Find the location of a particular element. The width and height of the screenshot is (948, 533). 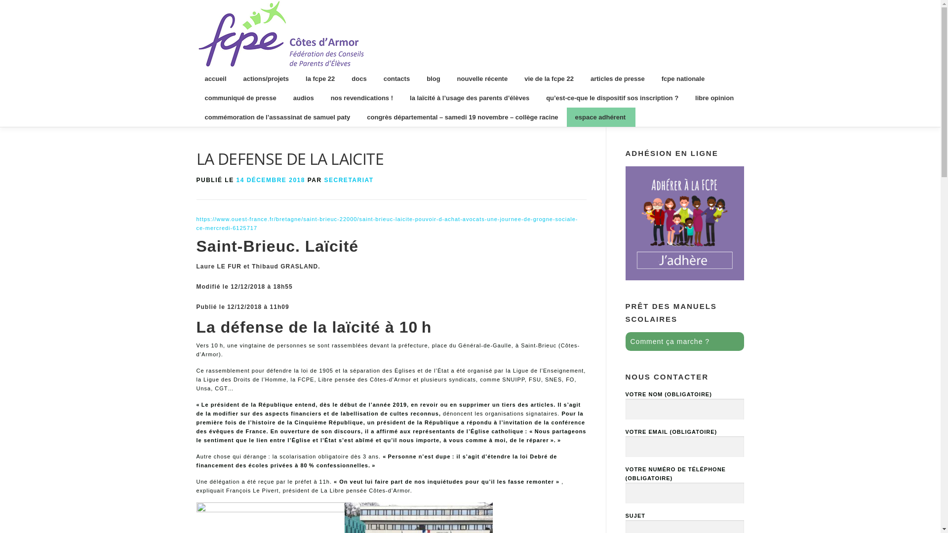

blog is located at coordinates (434, 79).